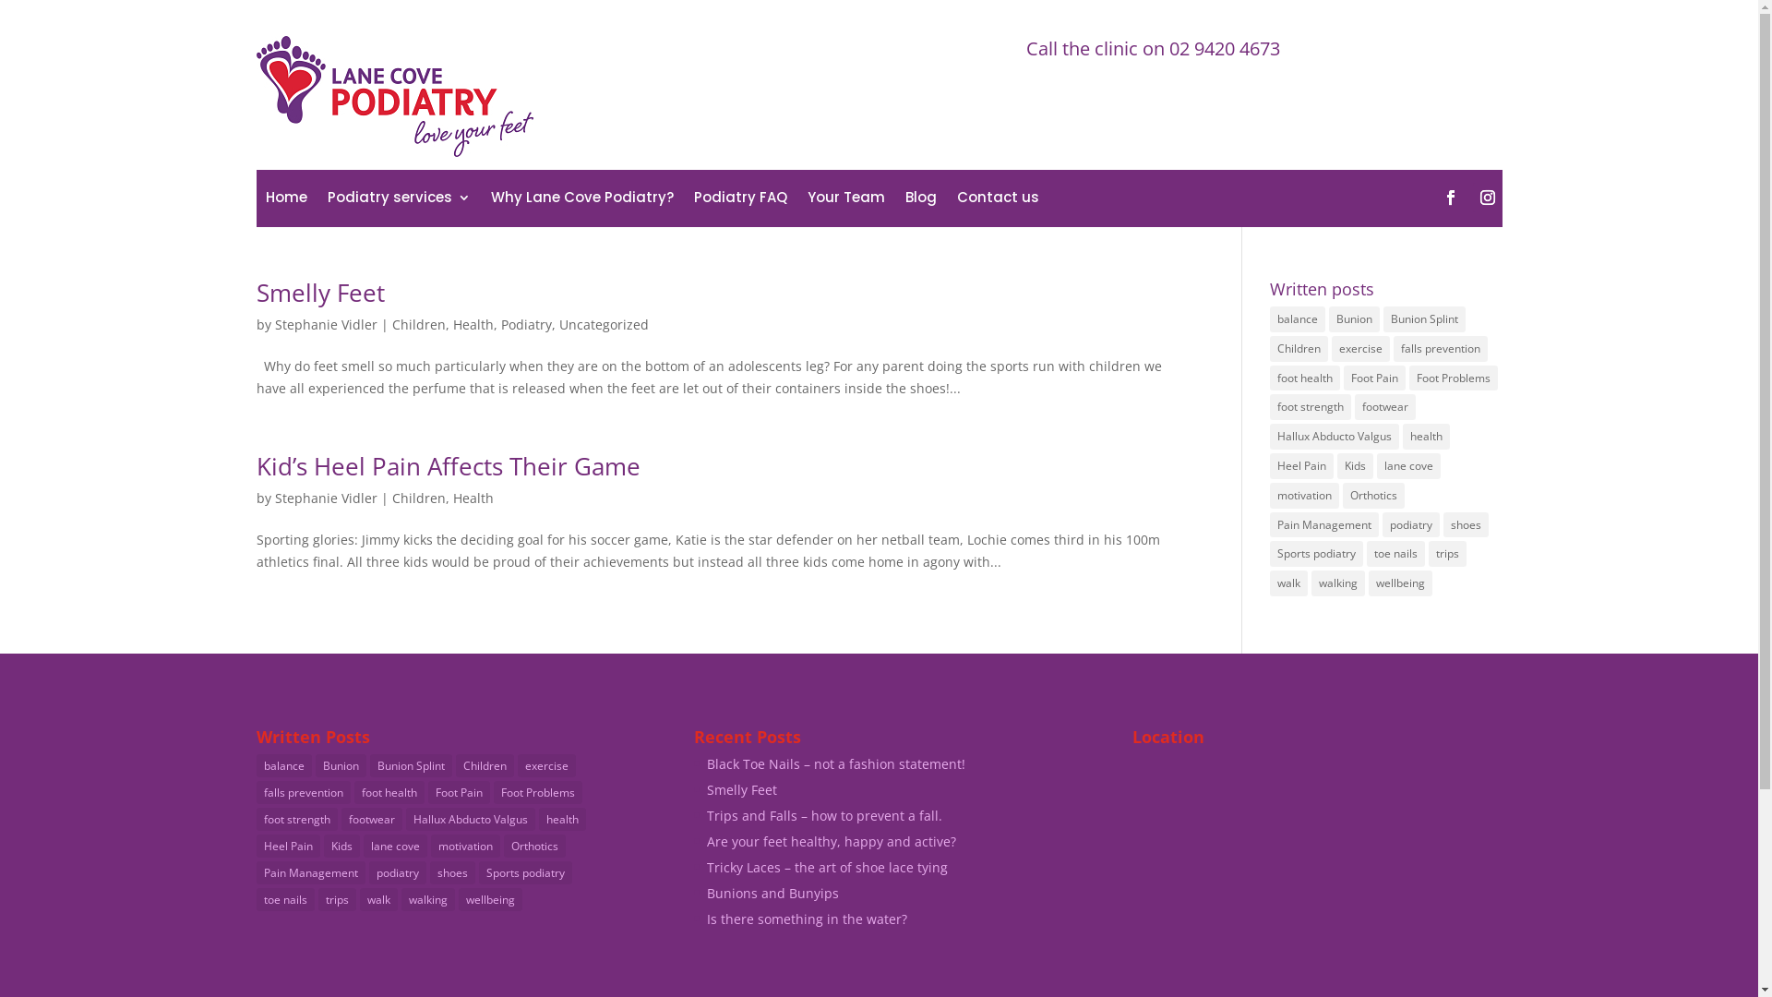  What do you see at coordinates (1338, 583) in the screenshot?
I see `walking` at bounding box center [1338, 583].